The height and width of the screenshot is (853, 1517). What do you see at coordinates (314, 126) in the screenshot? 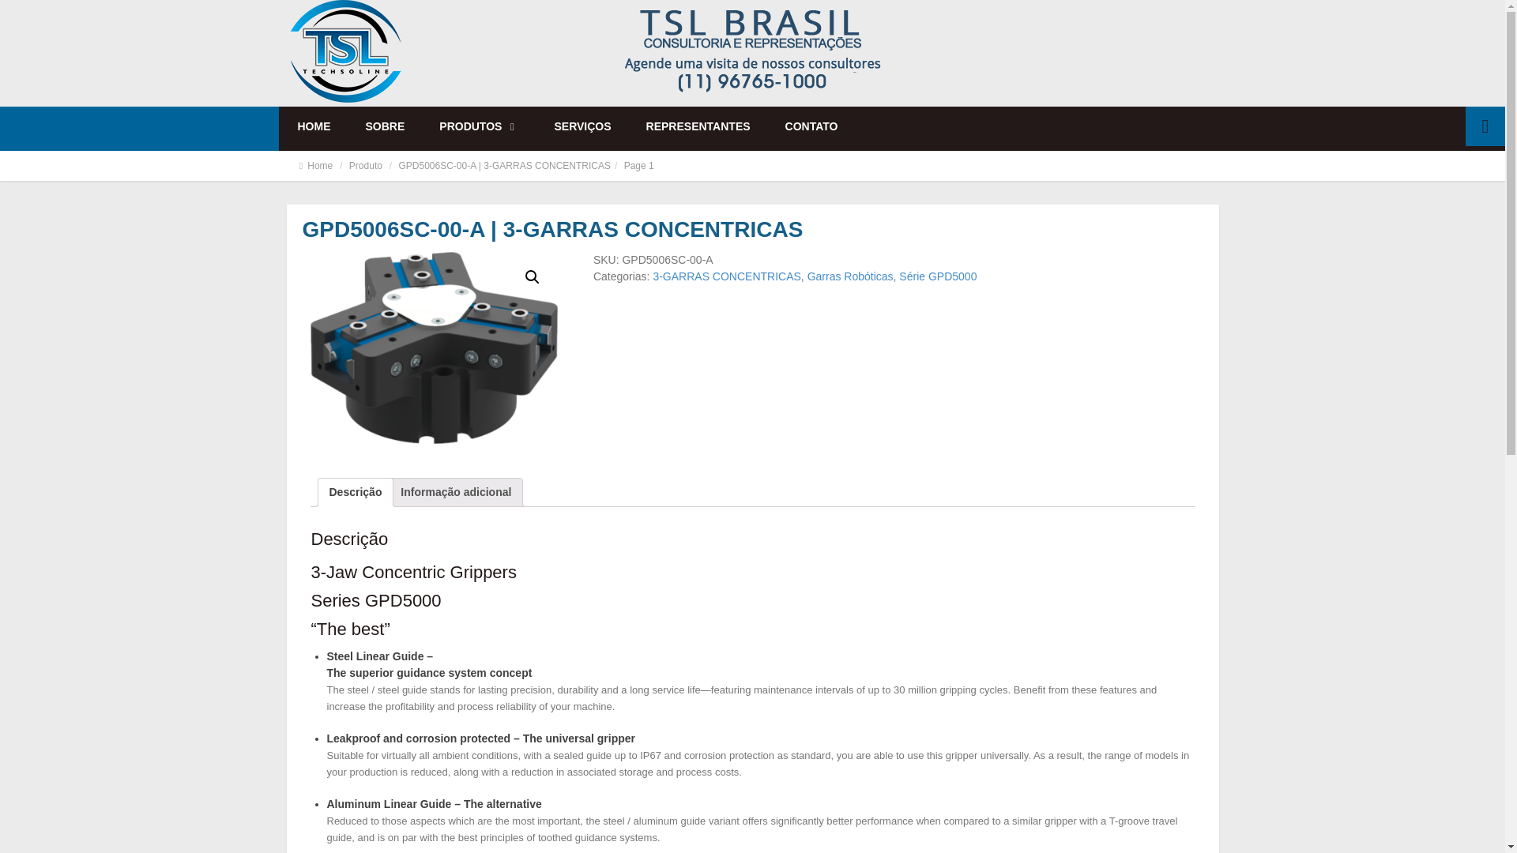
I see `HOME` at bounding box center [314, 126].